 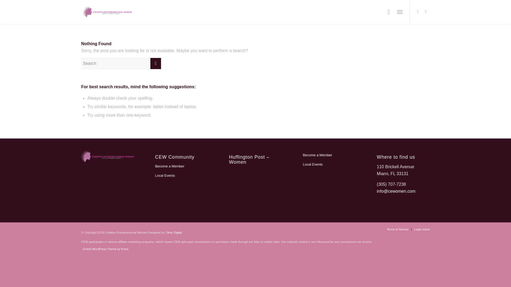 What do you see at coordinates (106, 249) in the screenshot?
I see `Enfold WordPress Theme by Kriesi` at bounding box center [106, 249].